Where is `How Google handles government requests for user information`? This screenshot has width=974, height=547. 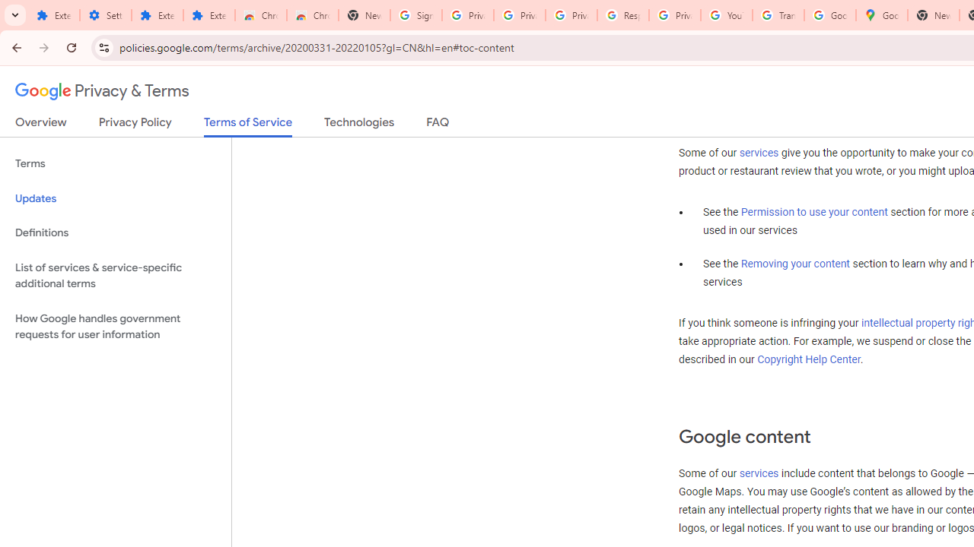
How Google handles government requests for user information is located at coordinates (116, 327).